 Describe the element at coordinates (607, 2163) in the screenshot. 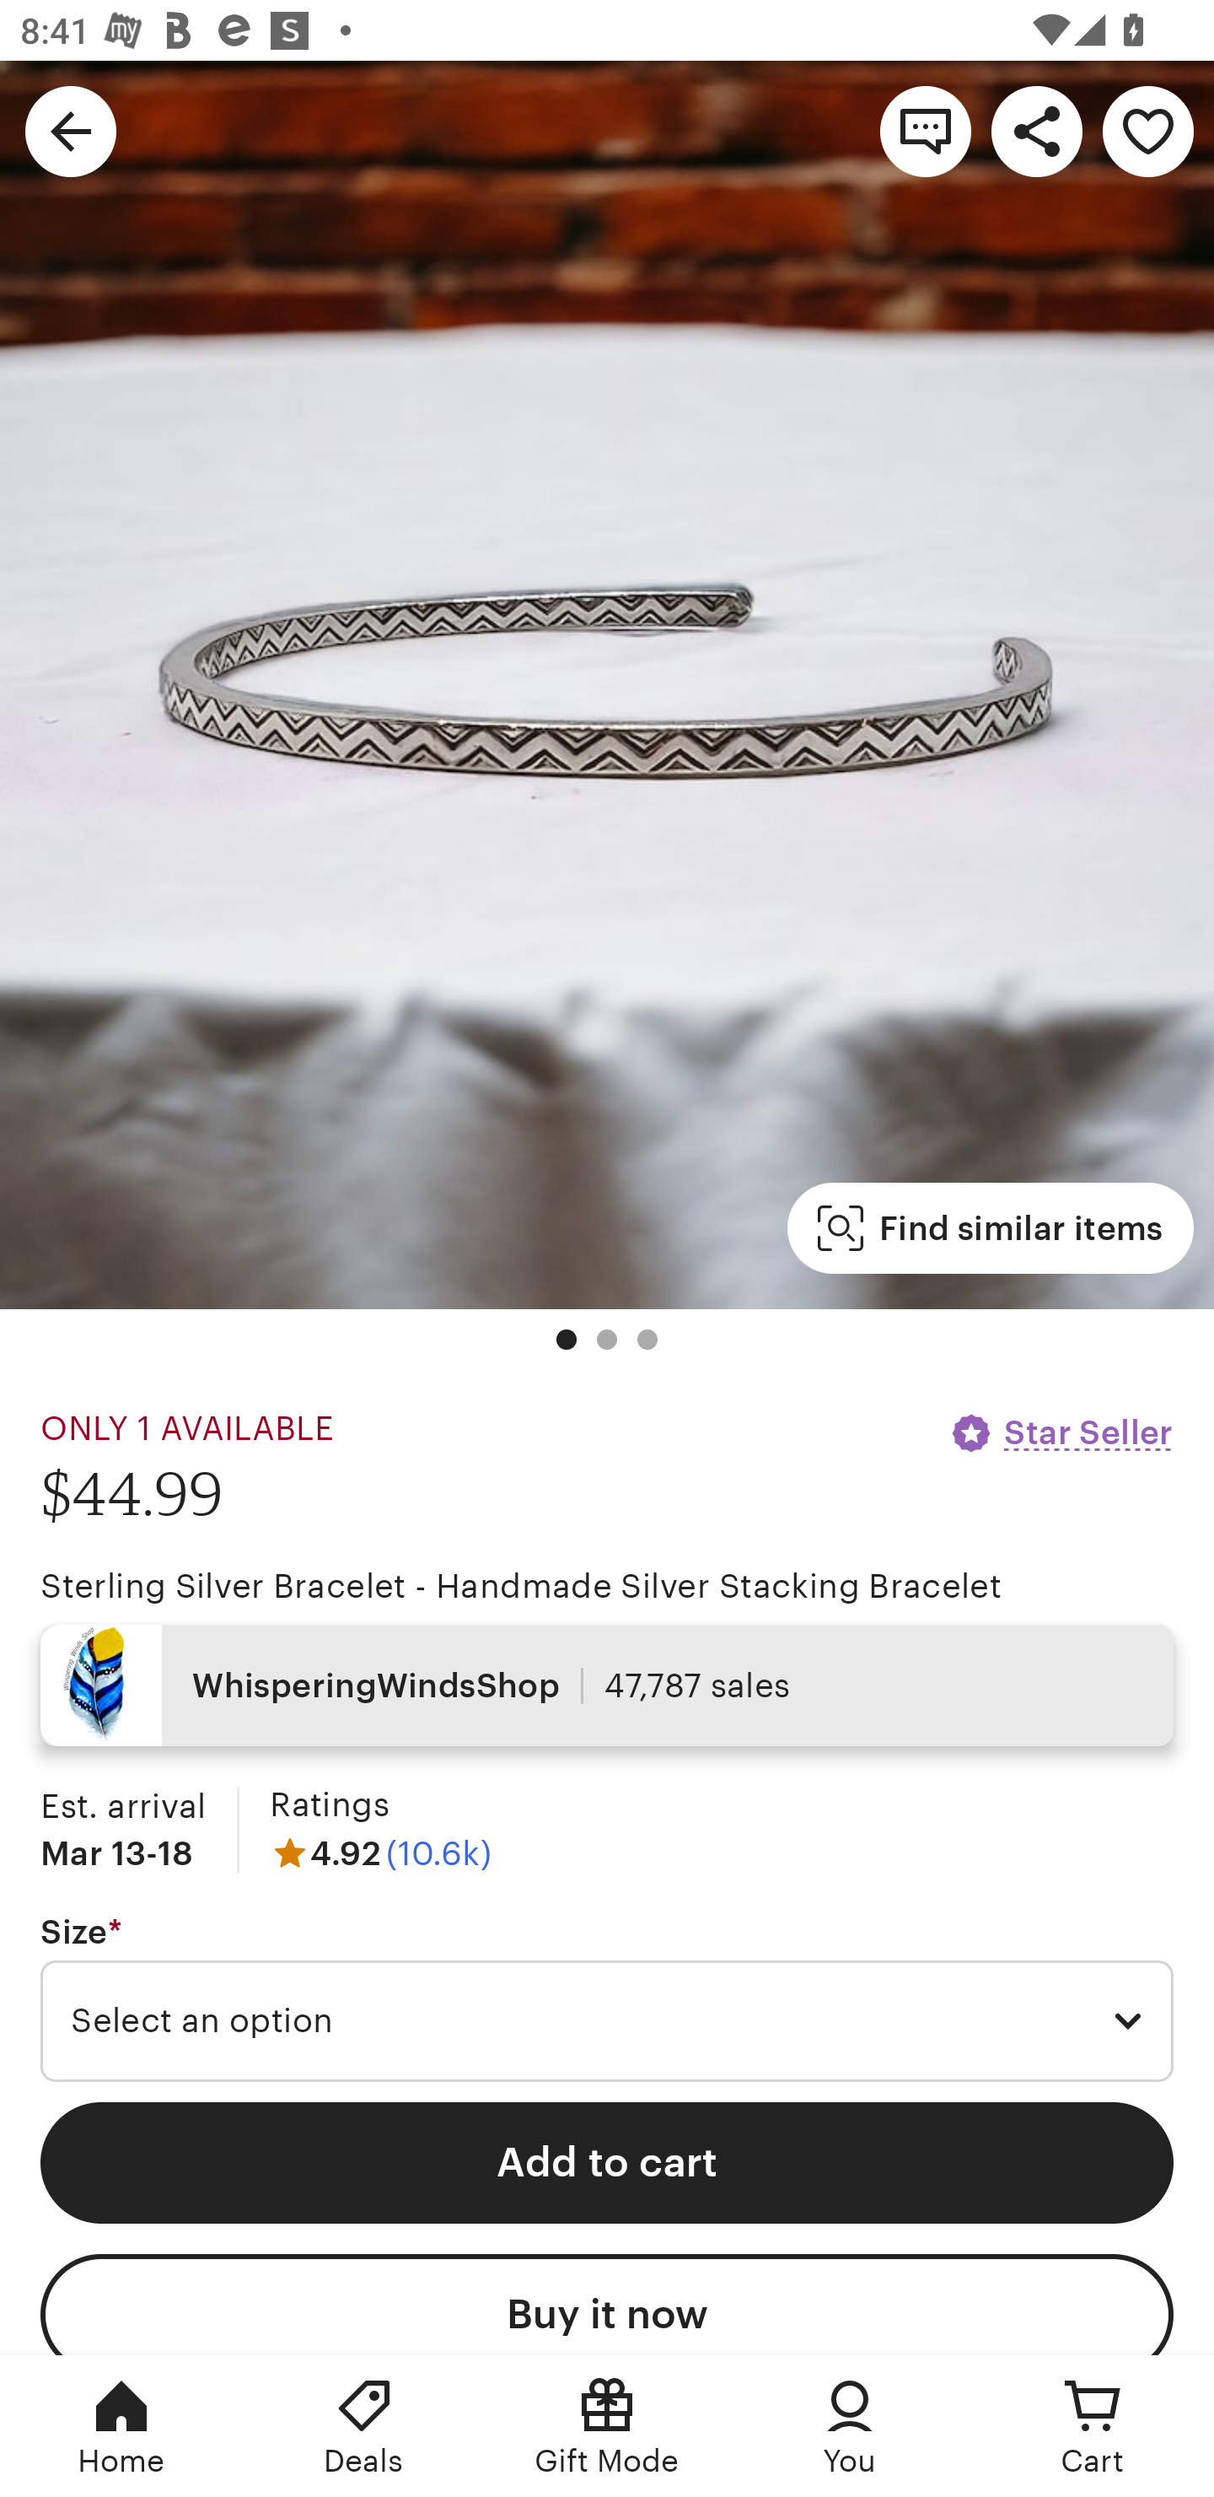

I see `Add to cart` at that location.